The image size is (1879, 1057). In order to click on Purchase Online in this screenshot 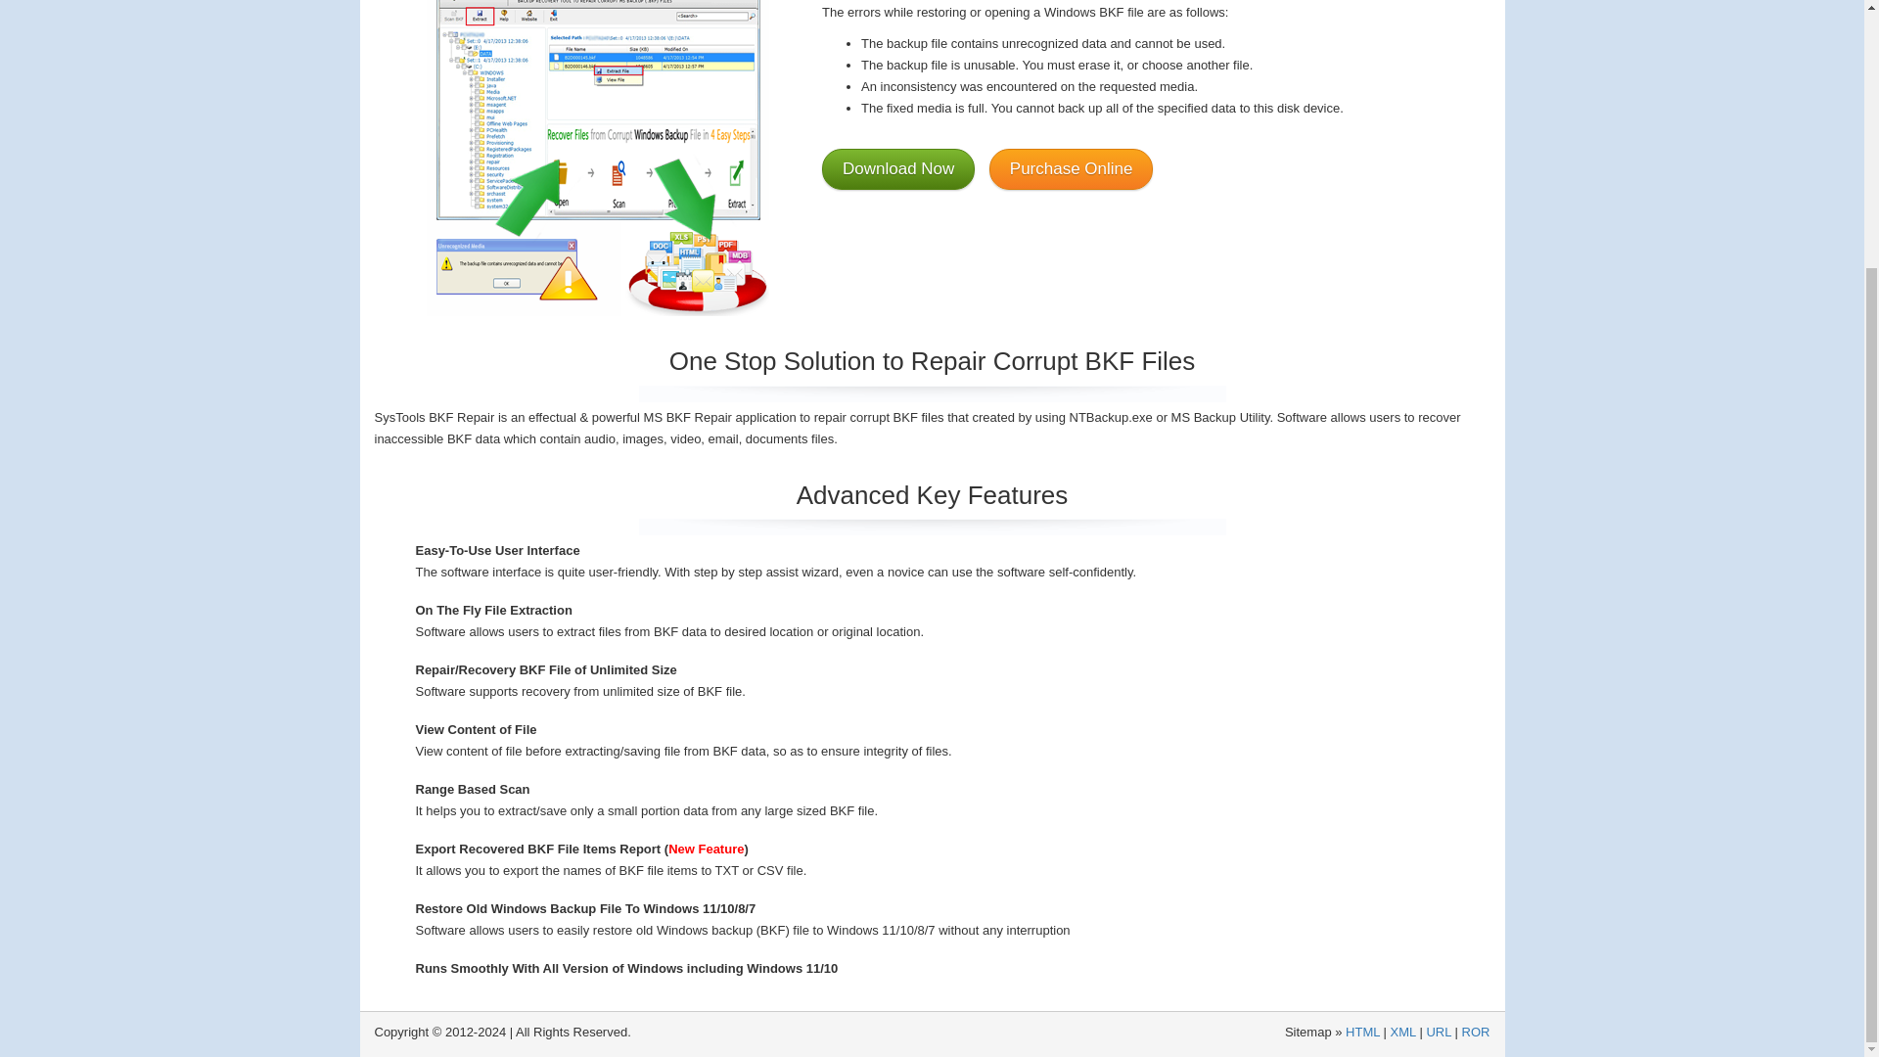, I will do `click(1071, 168)`.